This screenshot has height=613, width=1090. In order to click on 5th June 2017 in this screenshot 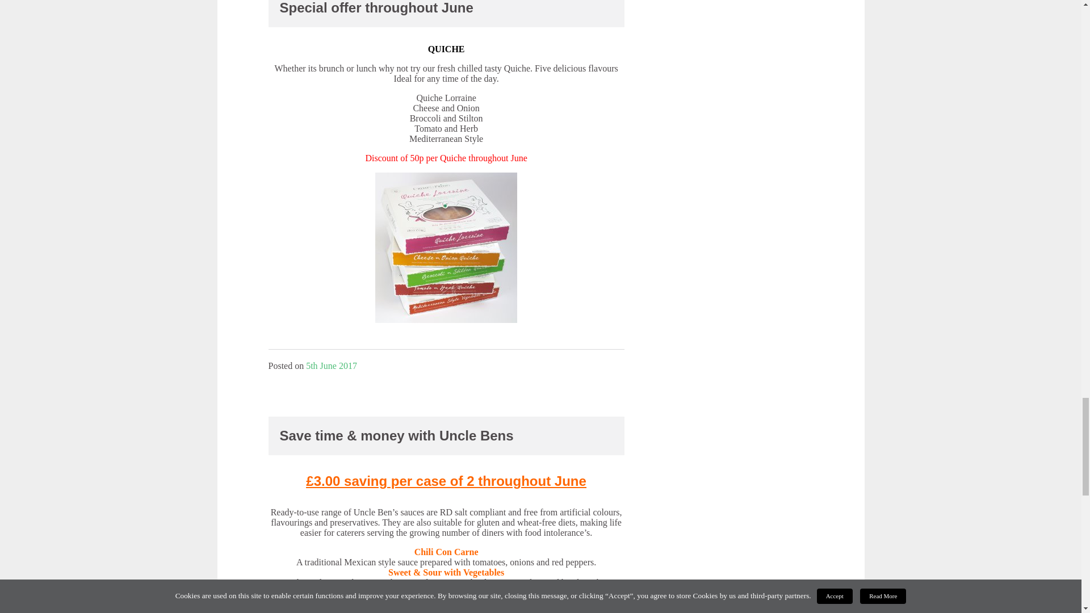, I will do `click(332, 366)`.